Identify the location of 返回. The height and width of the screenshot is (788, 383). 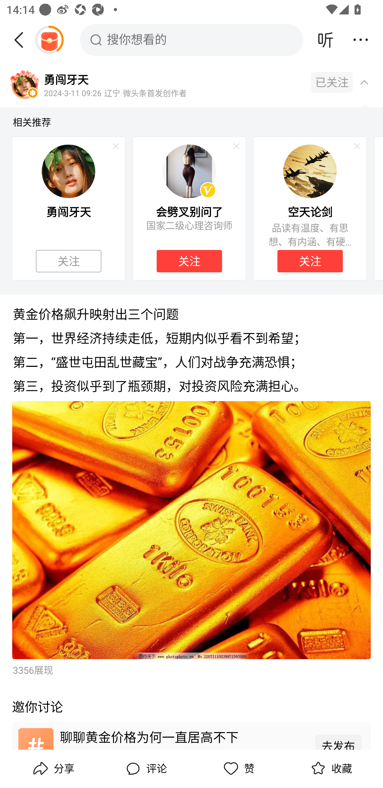
(22, 40).